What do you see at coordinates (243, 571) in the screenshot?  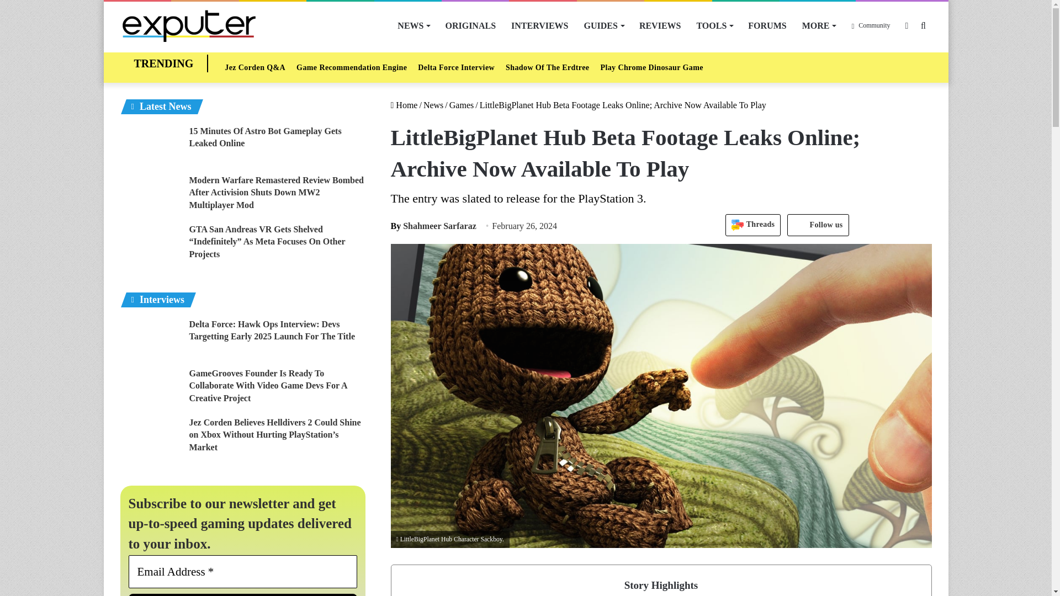 I see `Email Address` at bounding box center [243, 571].